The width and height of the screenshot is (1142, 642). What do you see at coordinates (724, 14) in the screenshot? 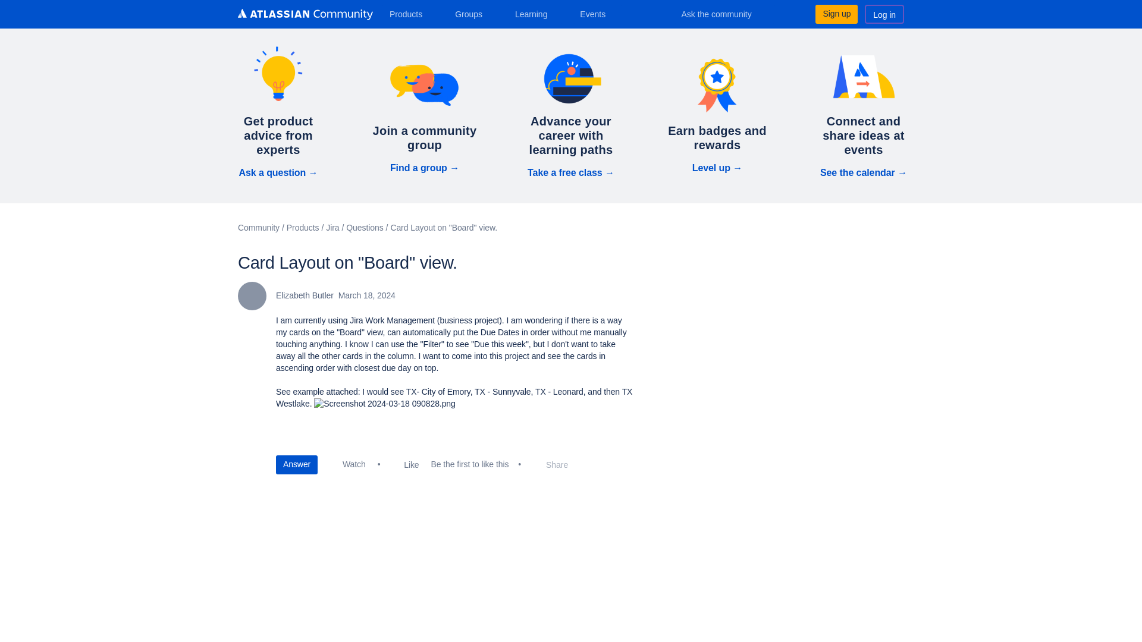
I see `Ask the community ` at bounding box center [724, 14].